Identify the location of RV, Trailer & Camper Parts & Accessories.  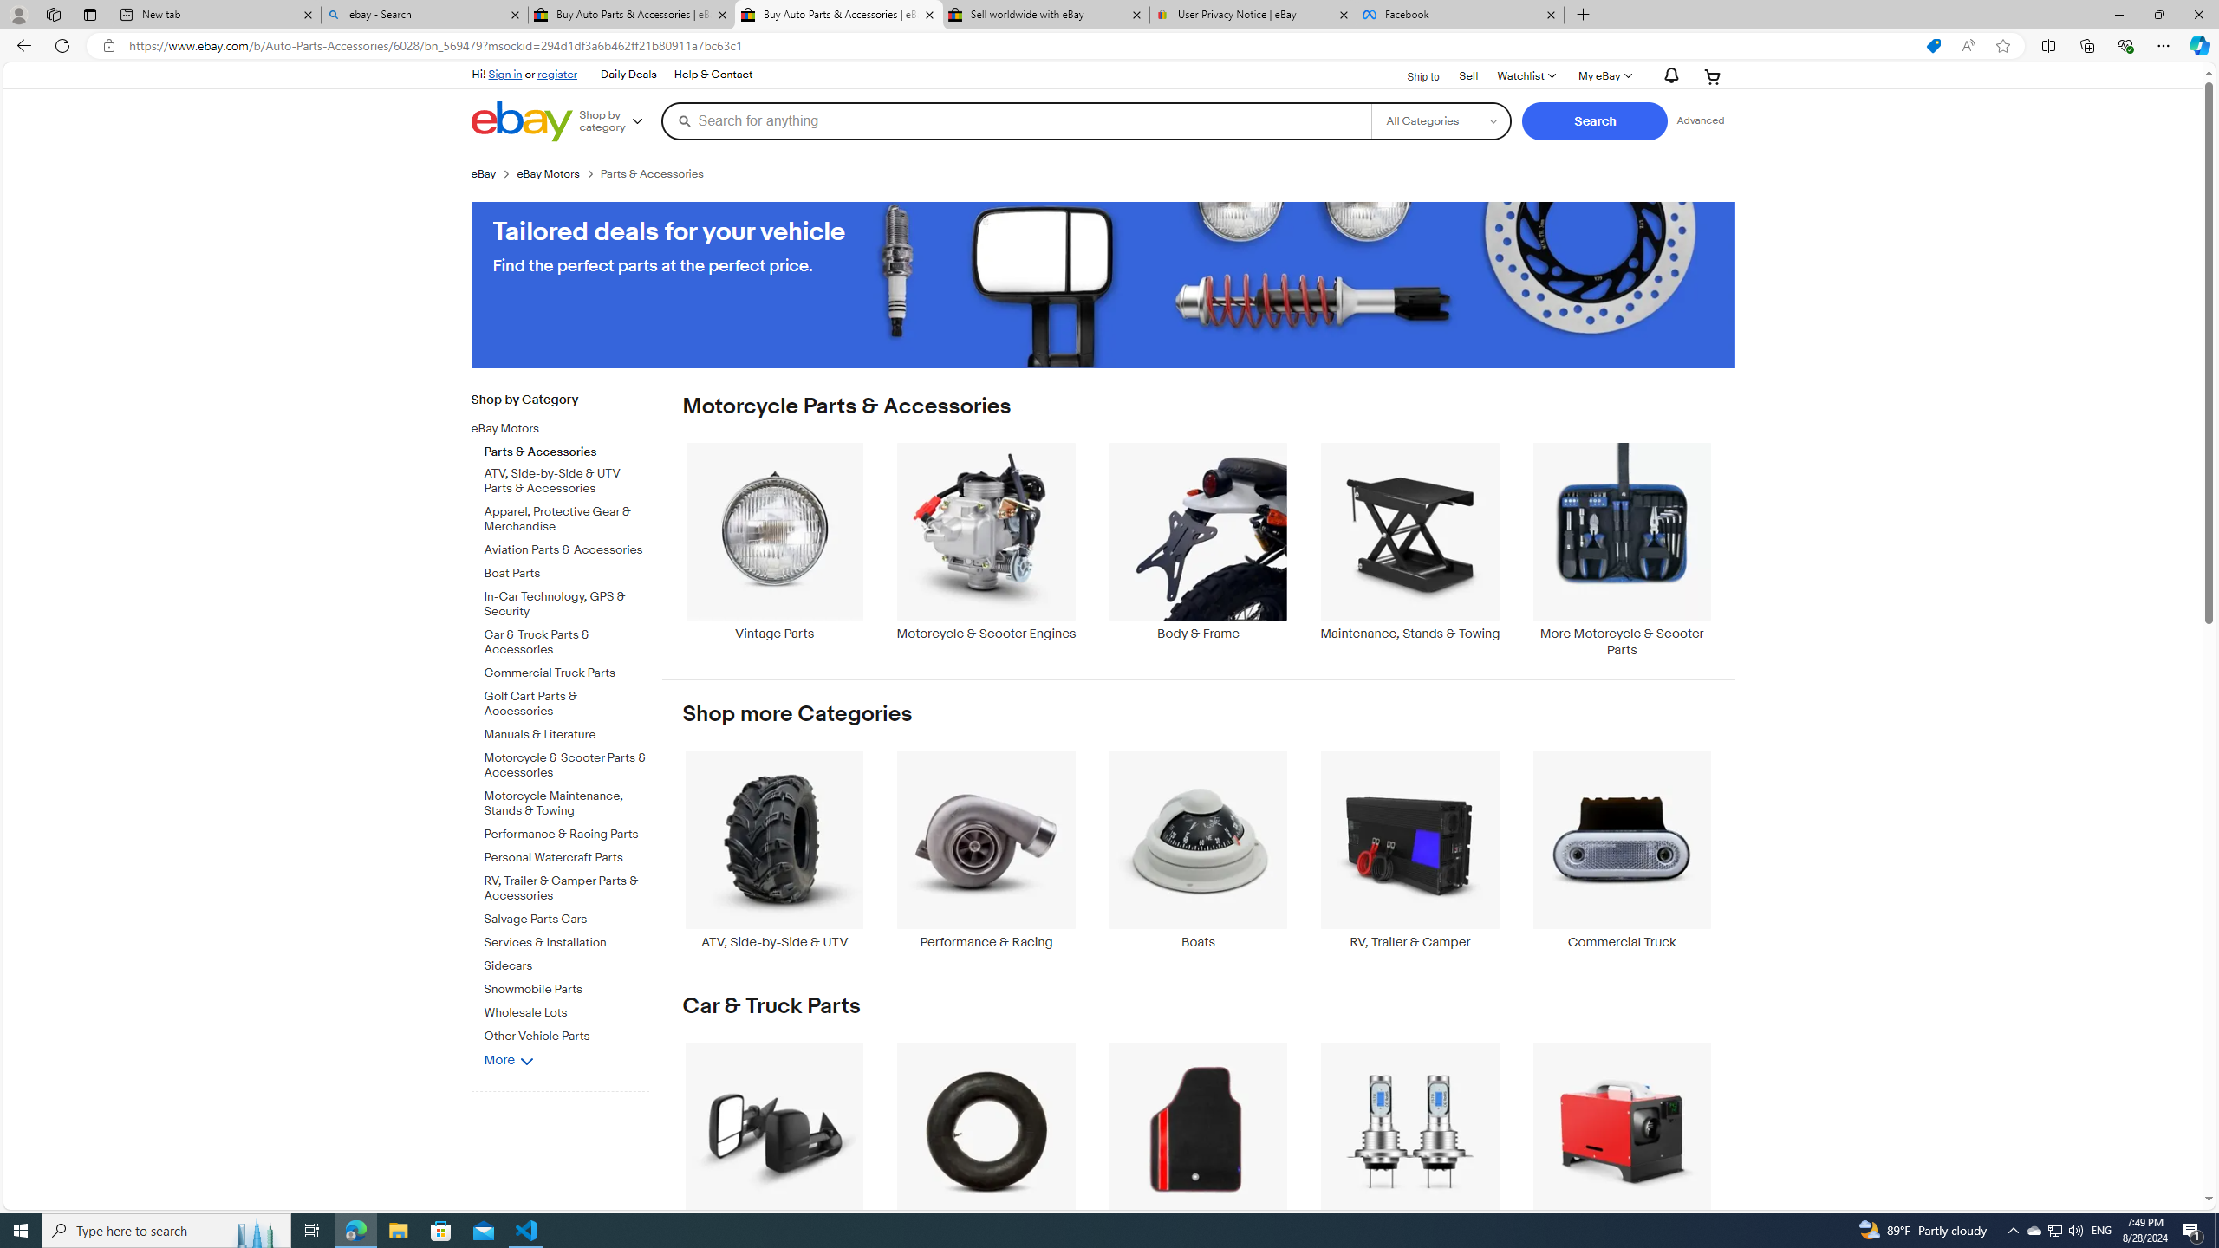
(567, 889).